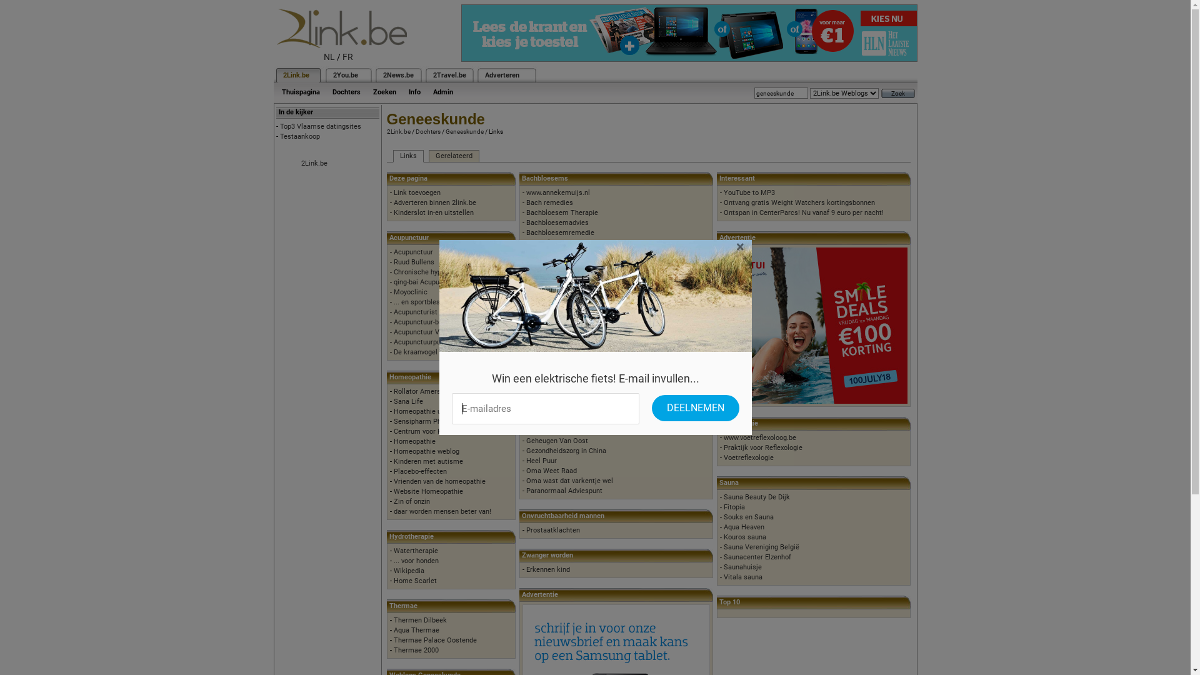 The height and width of the screenshot is (675, 1200). I want to click on Link toevoegen, so click(417, 192).